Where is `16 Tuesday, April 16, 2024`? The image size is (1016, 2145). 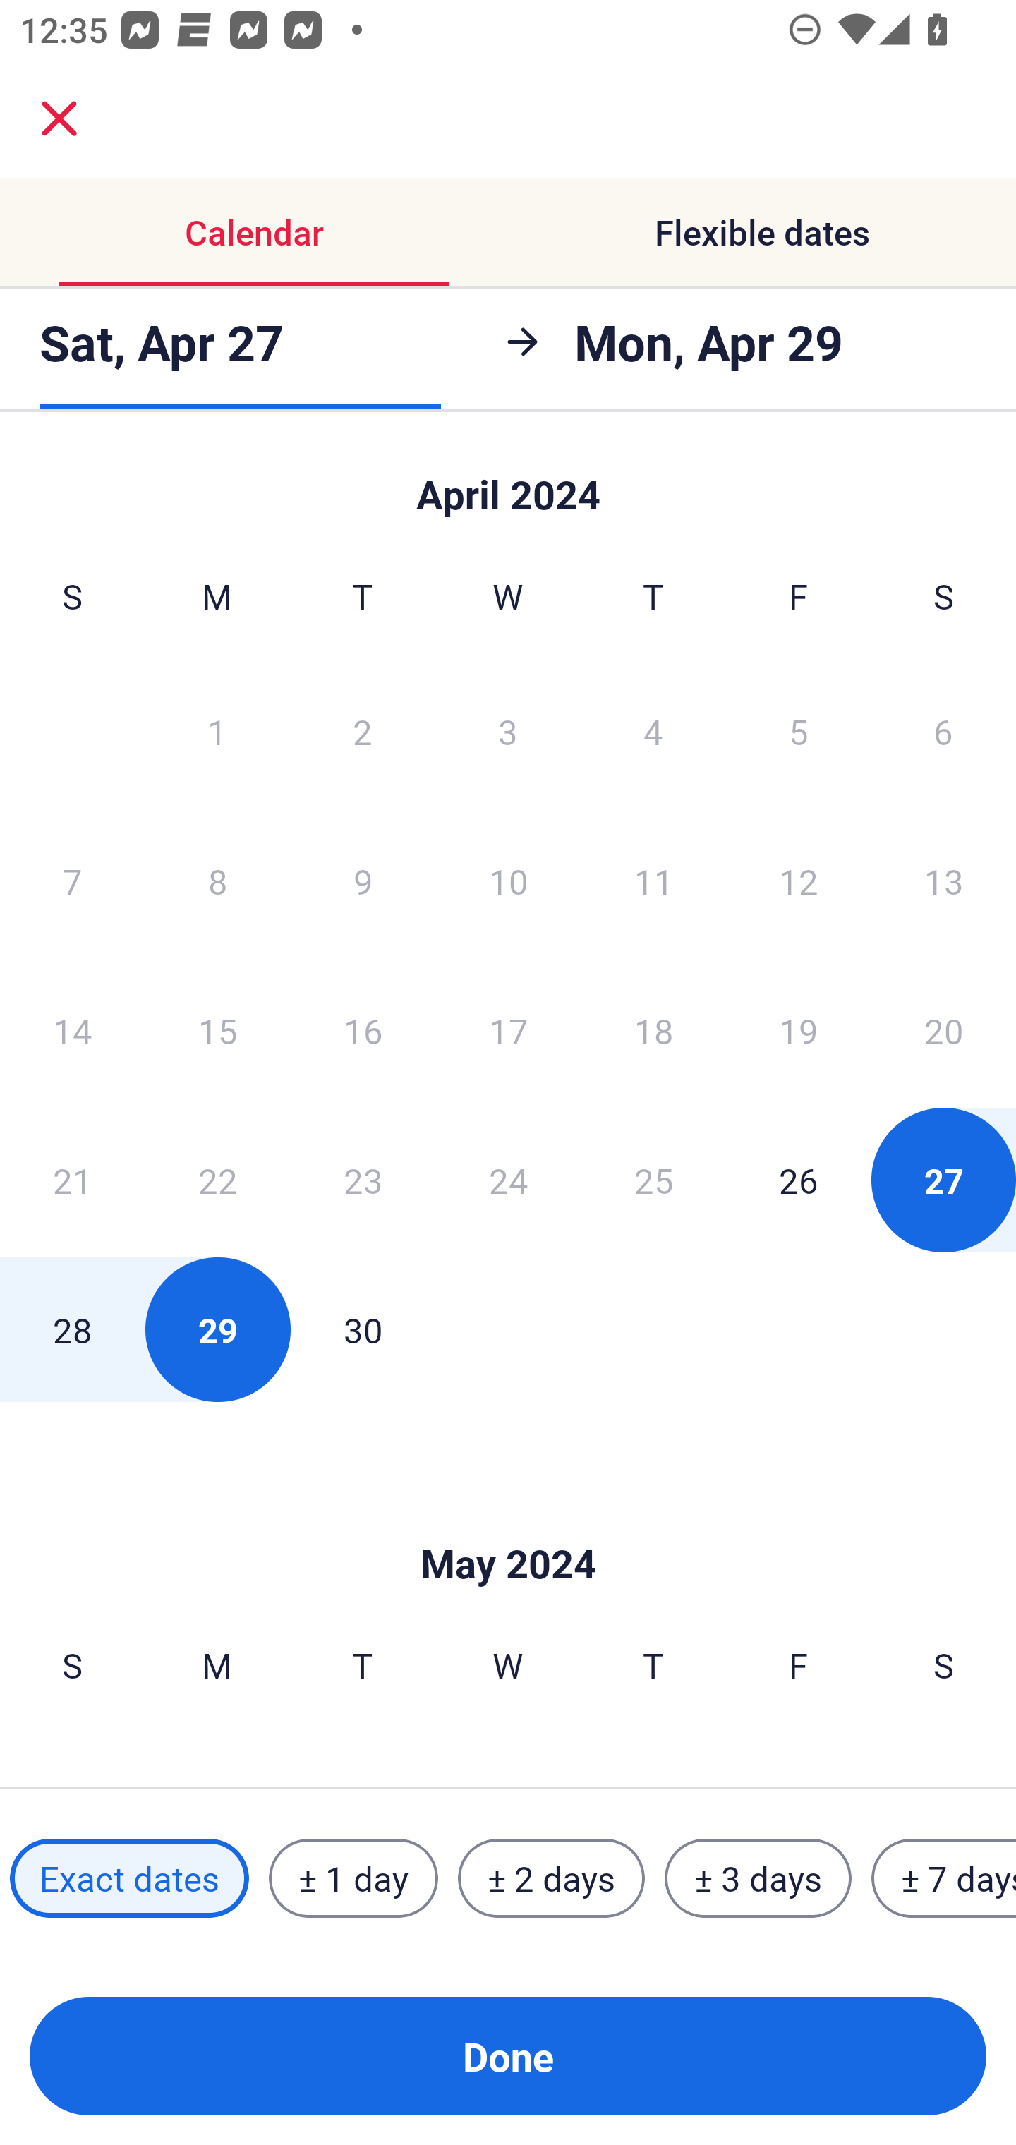
16 Tuesday, April 16, 2024 is located at coordinates (363, 1030).